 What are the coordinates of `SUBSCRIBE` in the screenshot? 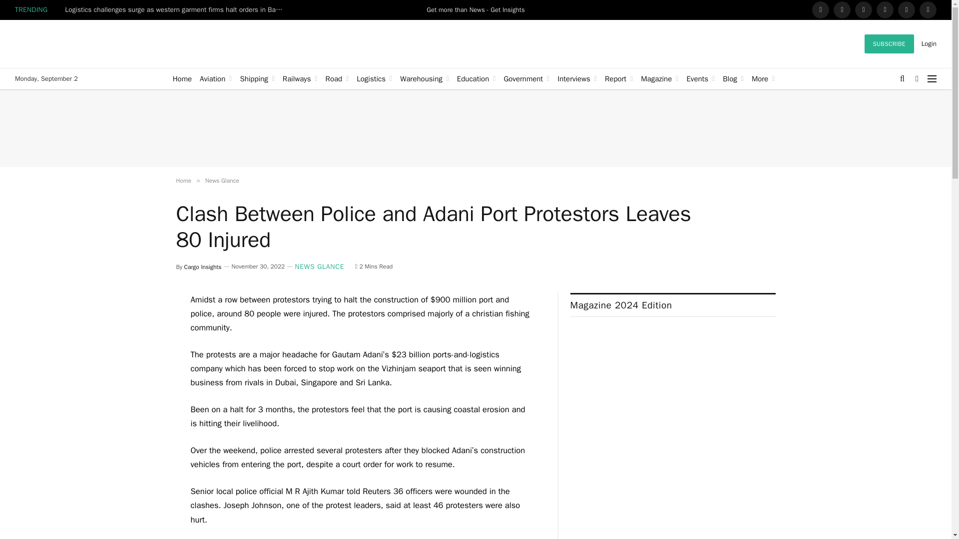 It's located at (889, 44).